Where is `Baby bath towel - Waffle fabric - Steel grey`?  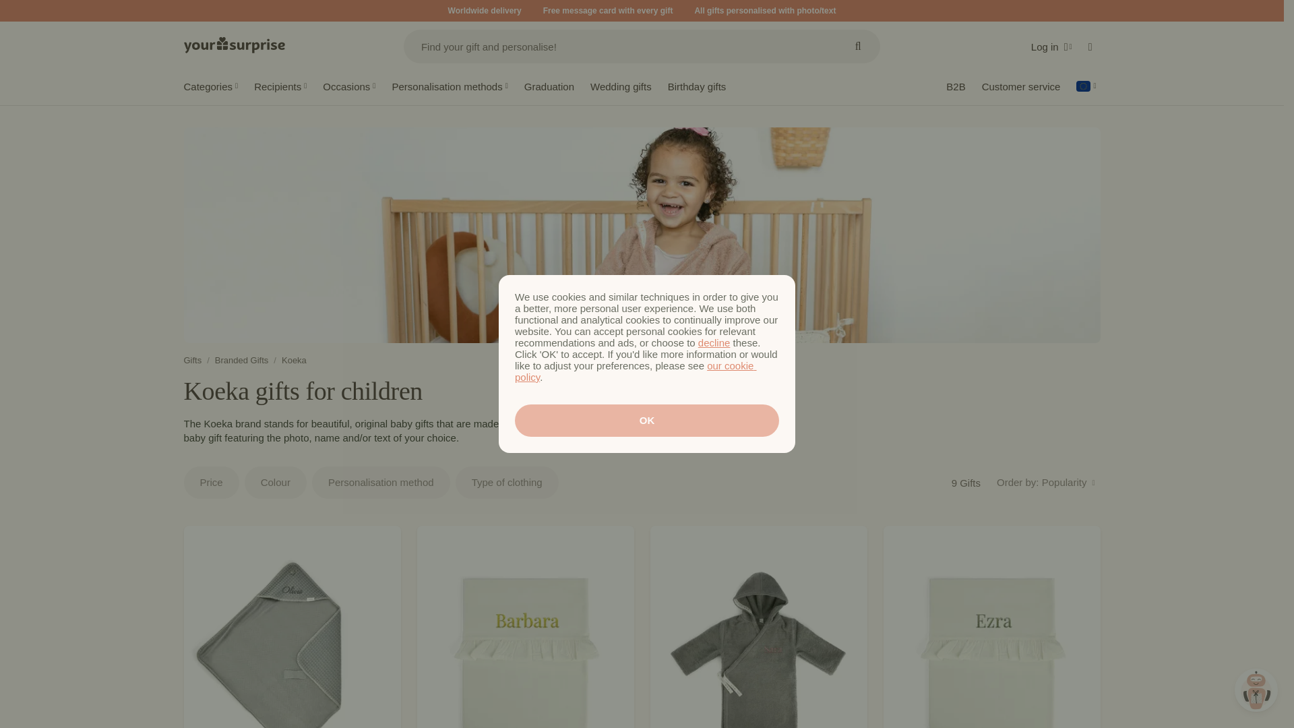 Baby bath towel - Waffle fabric - Steel grey is located at coordinates (291, 627).